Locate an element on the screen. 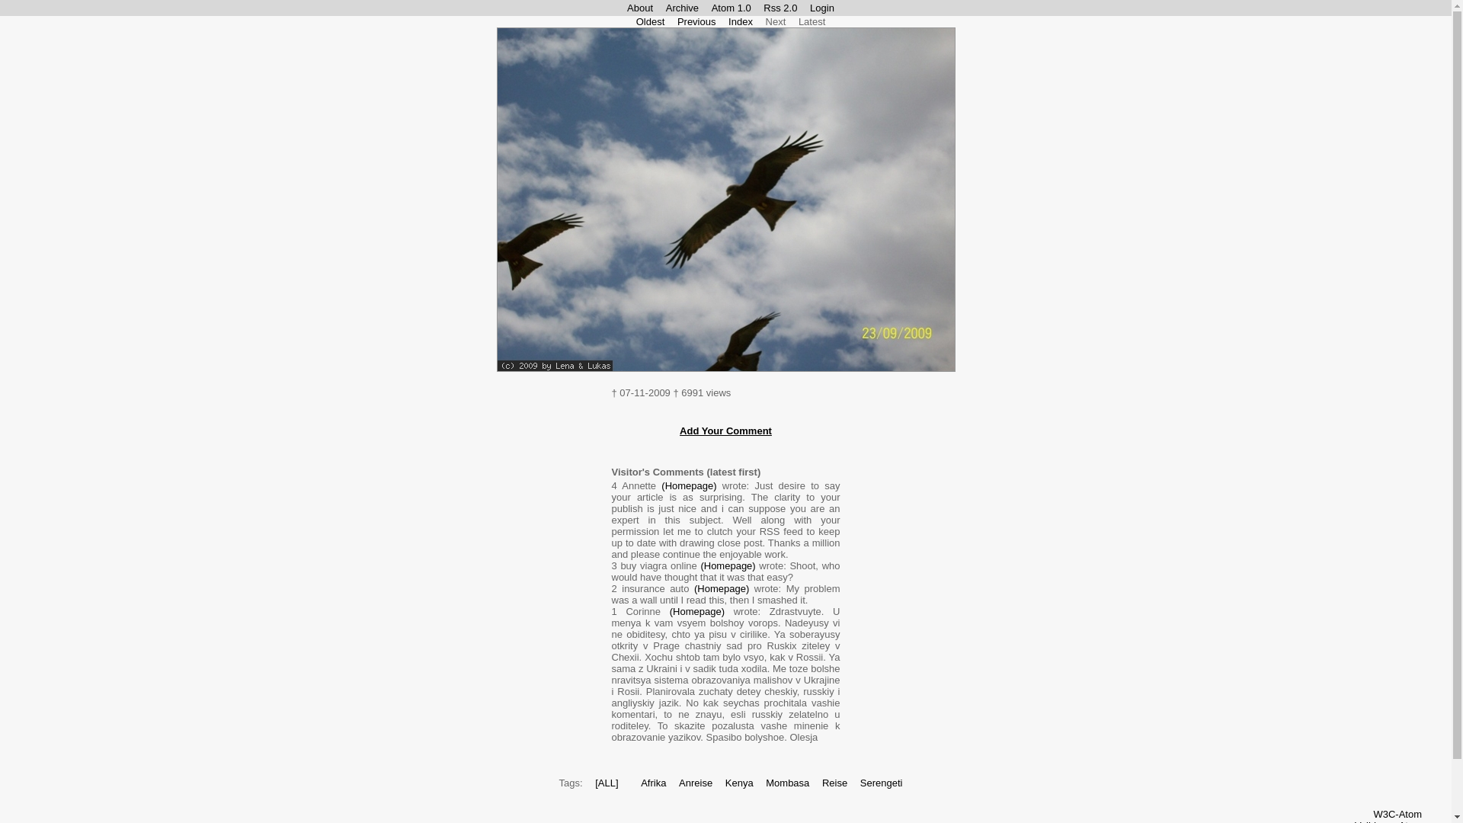 The image size is (1463, 823). Previous is located at coordinates (696, 21).